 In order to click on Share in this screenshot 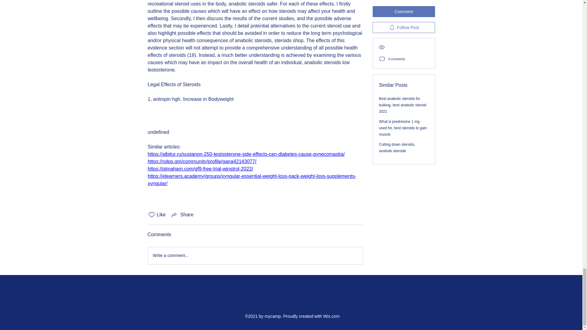, I will do `click(182, 215)`.